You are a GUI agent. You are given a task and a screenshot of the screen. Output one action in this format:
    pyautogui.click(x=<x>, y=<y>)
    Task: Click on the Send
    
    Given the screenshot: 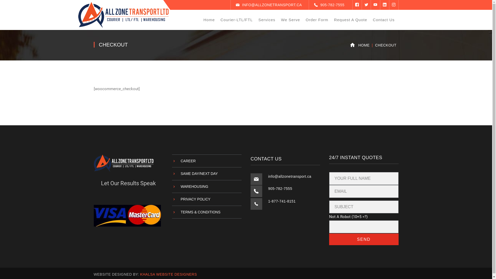 What is the action you would take?
    pyautogui.click(x=364, y=239)
    